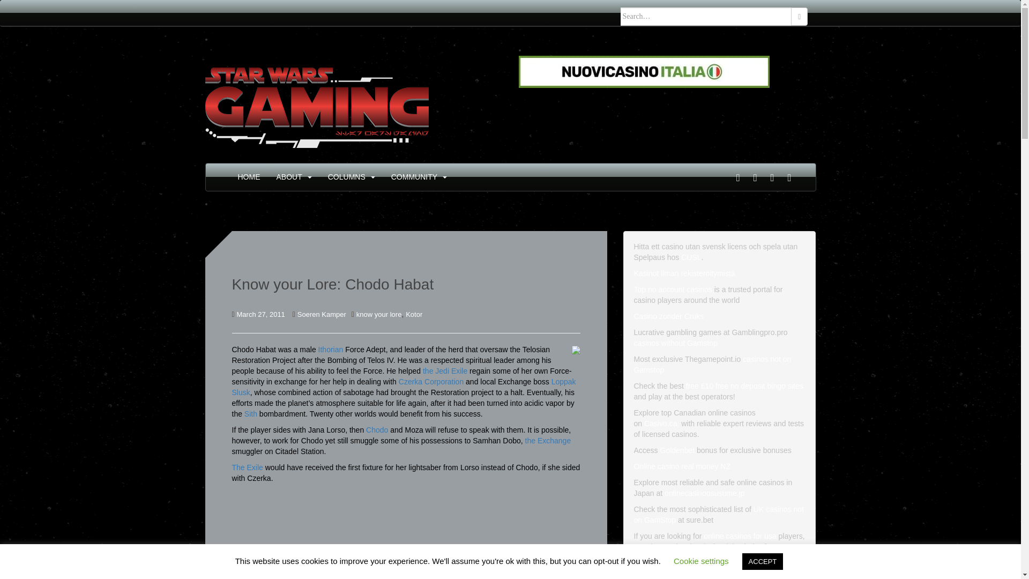 This screenshot has height=579, width=1029. I want to click on YouTube video player, so click(360, 534).